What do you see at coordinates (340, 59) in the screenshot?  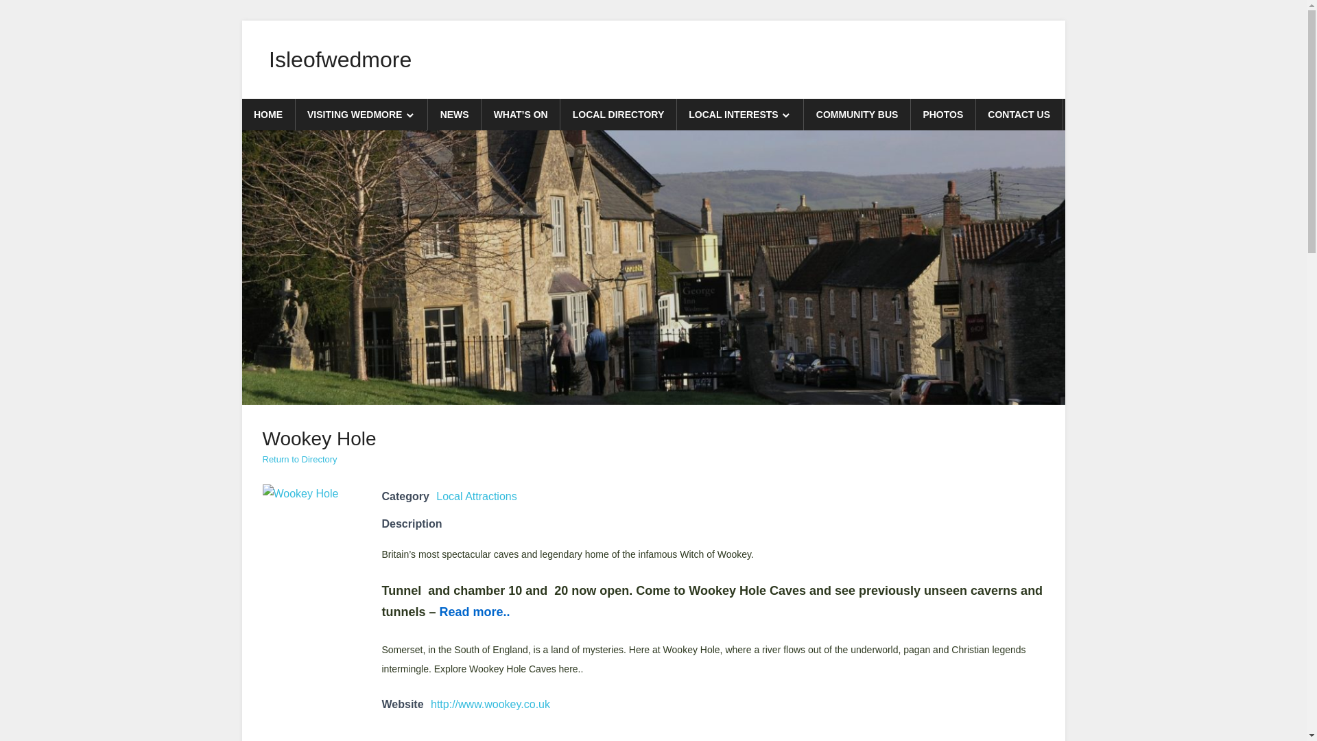 I see `Isleofwedmore` at bounding box center [340, 59].